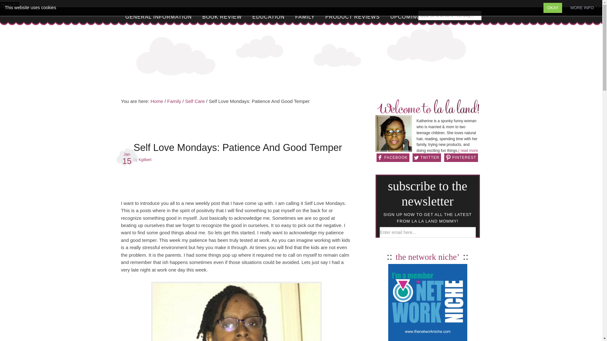 The width and height of the screenshot is (607, 341). Describe the element at coordinates (268, 17) in the screenshot. I see `EDUCATION` at that location.